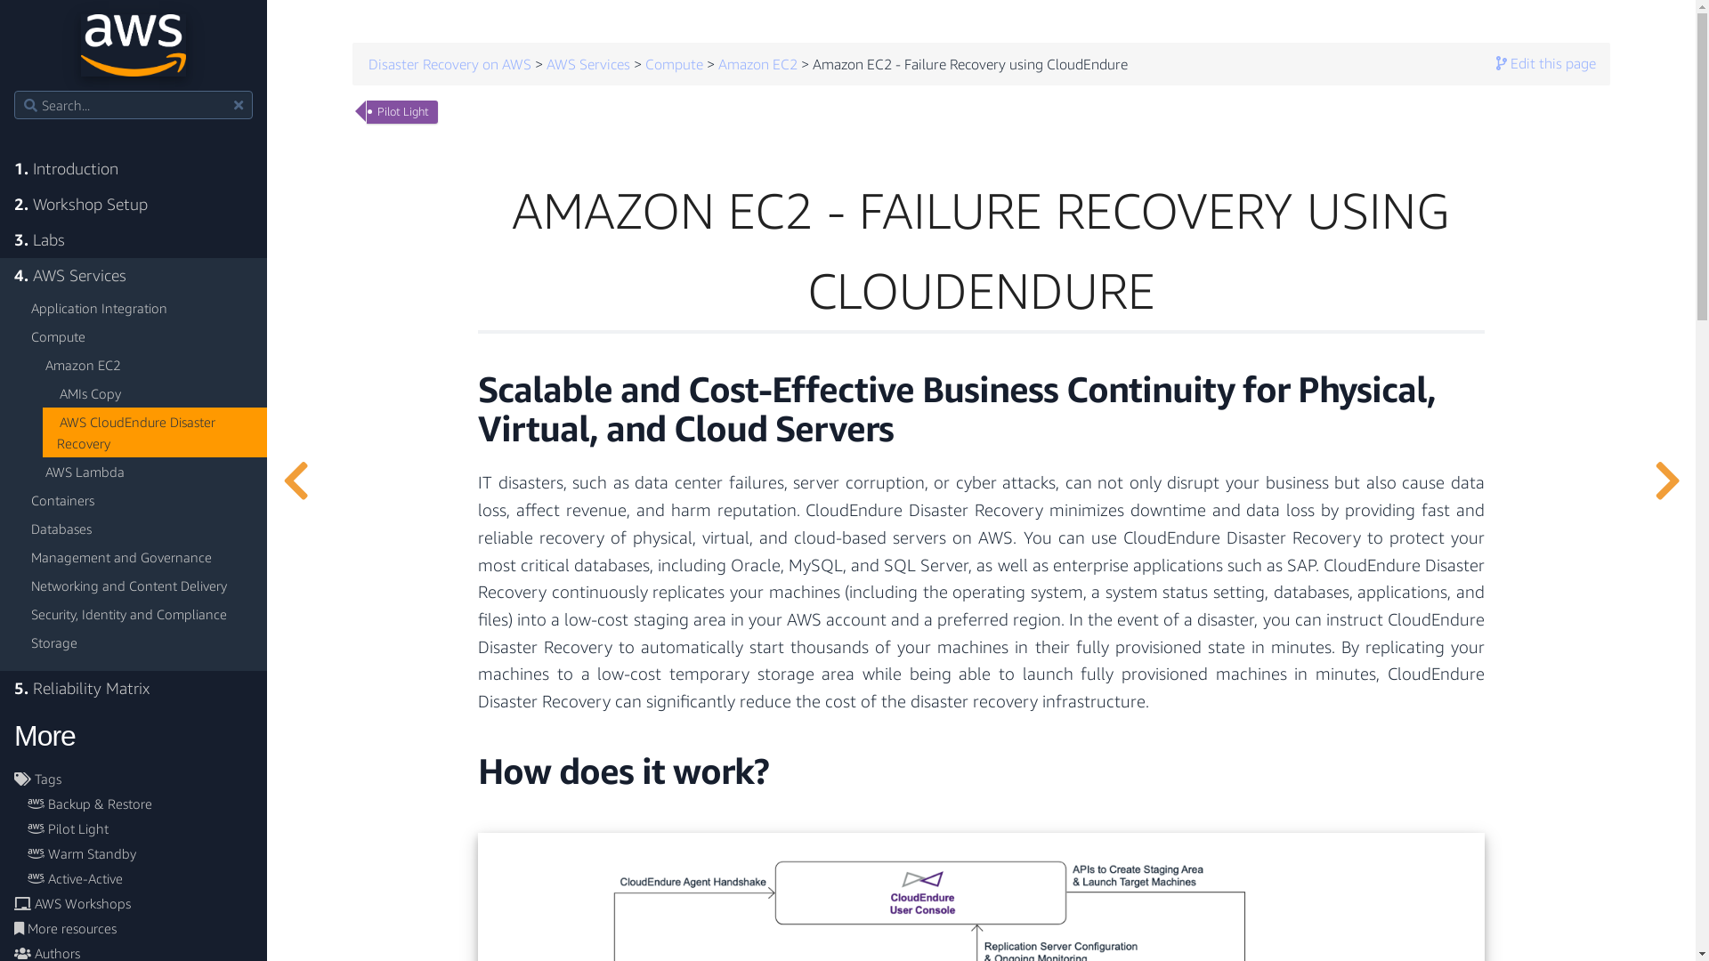  Describe the element at coordinates (148, 472) in the screenshot. I see `AWS Lambda` at that location.